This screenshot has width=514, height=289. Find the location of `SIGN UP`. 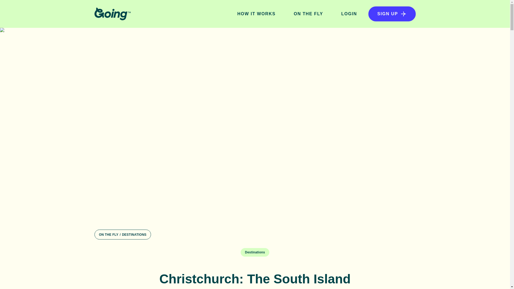

SIGN UP is located at coordinates (392, 14).